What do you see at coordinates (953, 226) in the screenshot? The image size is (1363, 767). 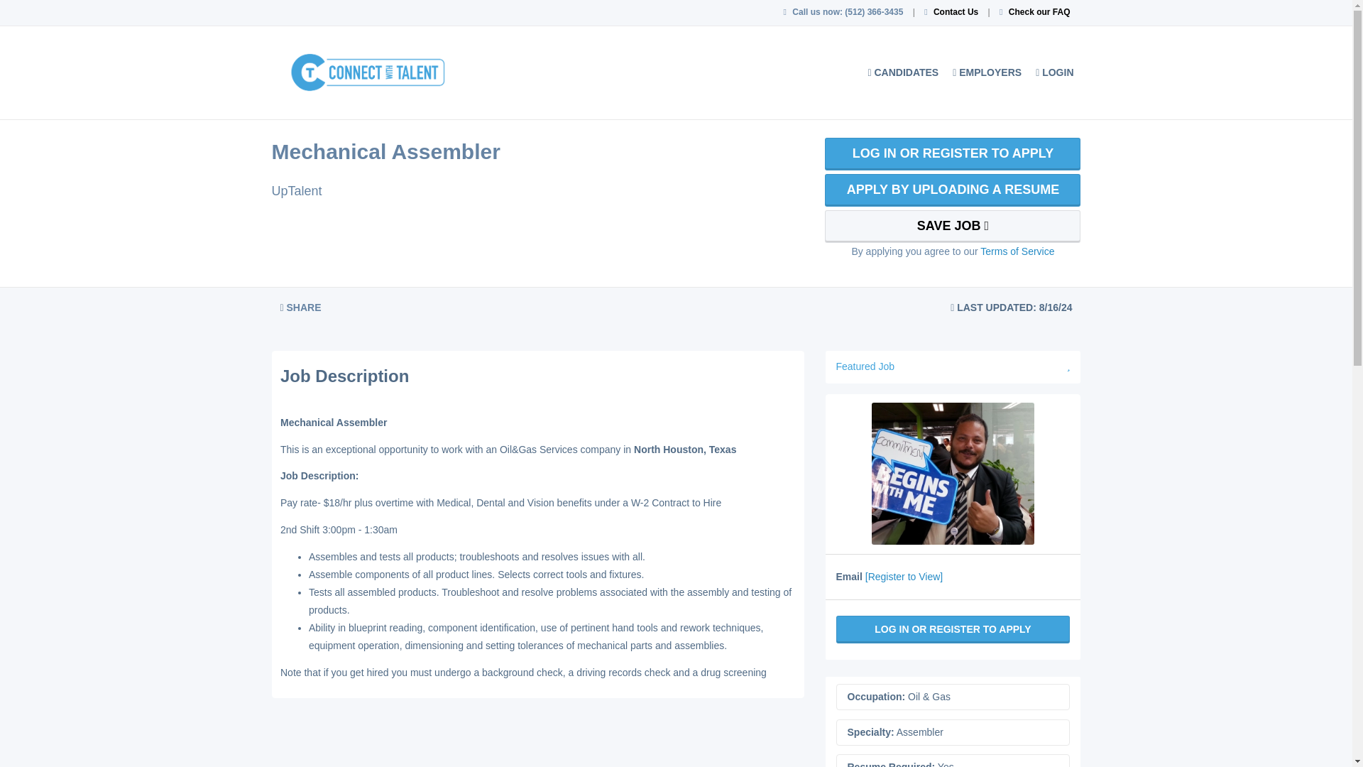 I see `SAVE JOB` at bounding box center [953, 226].